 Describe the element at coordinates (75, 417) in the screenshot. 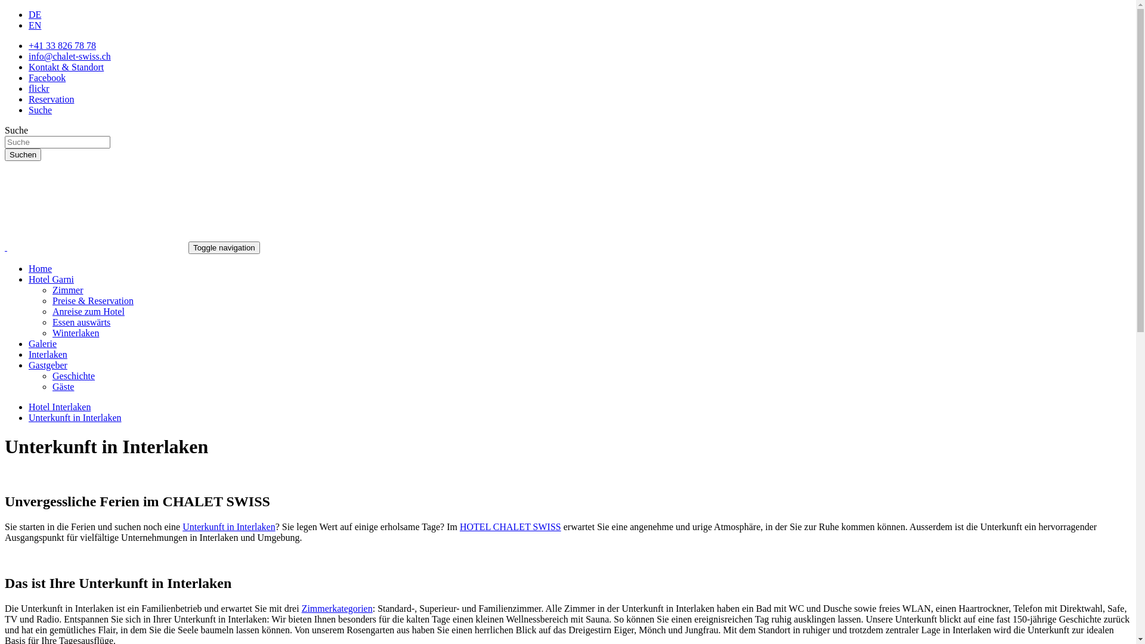

I see `Unterkunft in Interlaken` at that location.